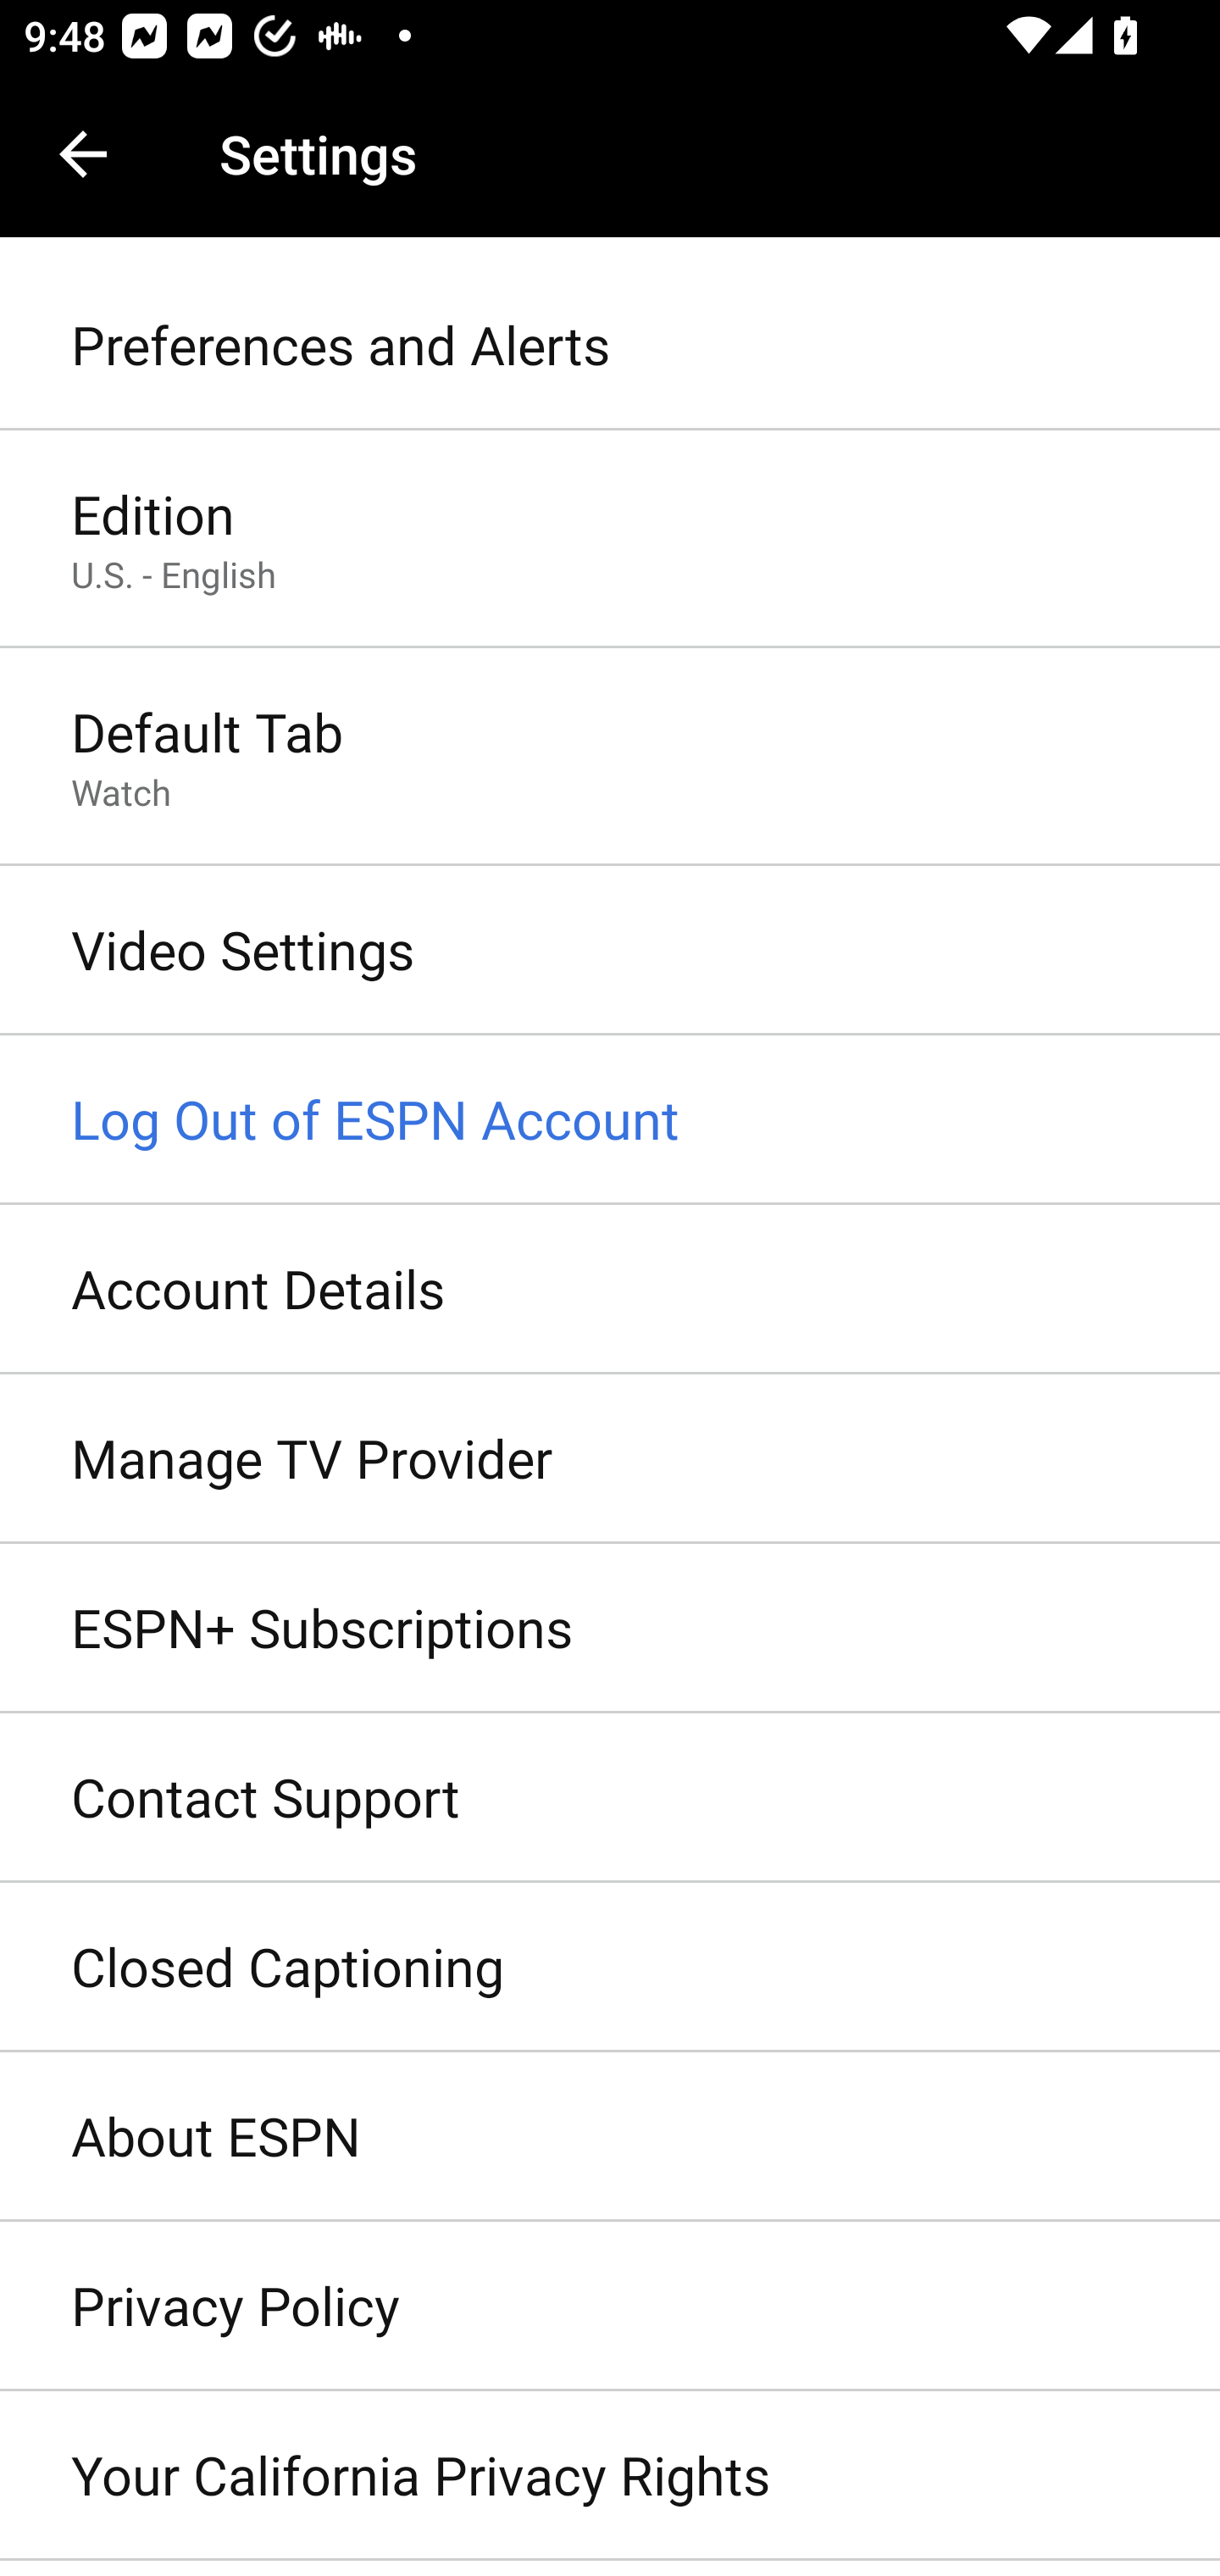  What do you see at coordinates (610, 1627) in the screenshot?
I see `ESPN+ Subscriptions` at bounding box center [610, 1627].